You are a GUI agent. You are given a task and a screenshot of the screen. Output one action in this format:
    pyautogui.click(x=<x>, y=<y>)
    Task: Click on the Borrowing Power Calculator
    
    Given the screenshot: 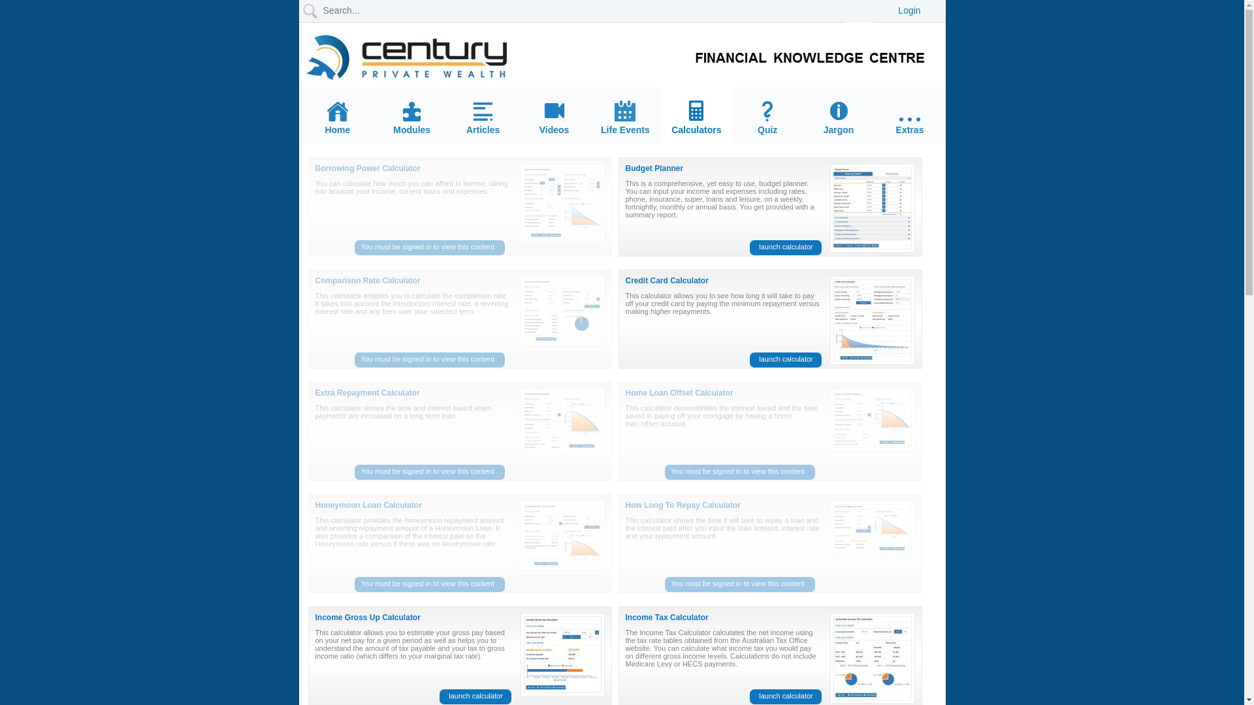 What is the action you would take?
    pyautogui.click(x=367, y=168)
    